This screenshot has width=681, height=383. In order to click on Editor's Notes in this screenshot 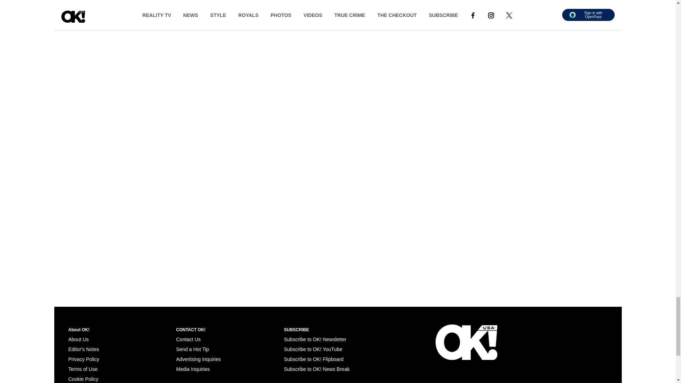, I will do `click(83, 349)`.